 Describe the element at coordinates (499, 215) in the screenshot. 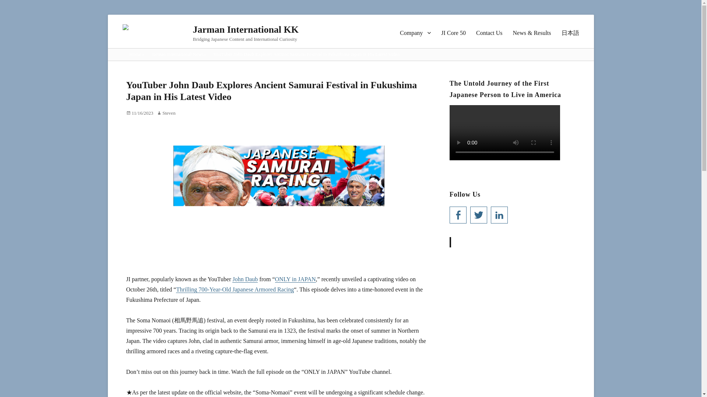

I see `LinkedIn` at that location.